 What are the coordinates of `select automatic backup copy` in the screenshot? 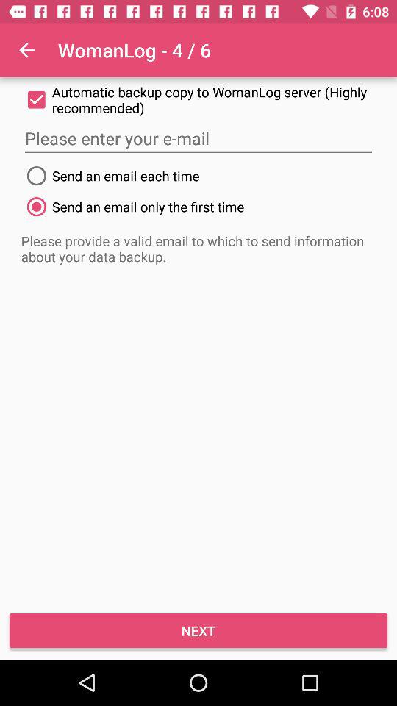 It's located at (198, 100).